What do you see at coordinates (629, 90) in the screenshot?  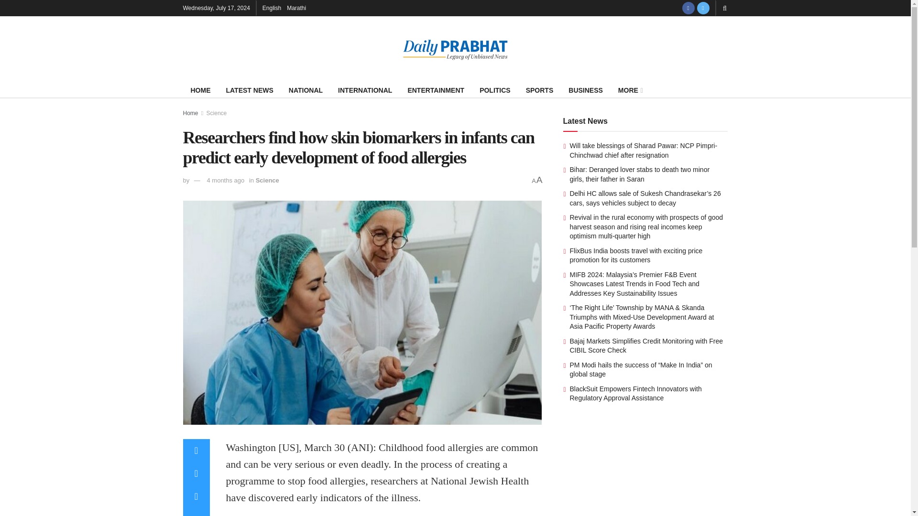 I see `MORE` at bounding box center [629, 90].